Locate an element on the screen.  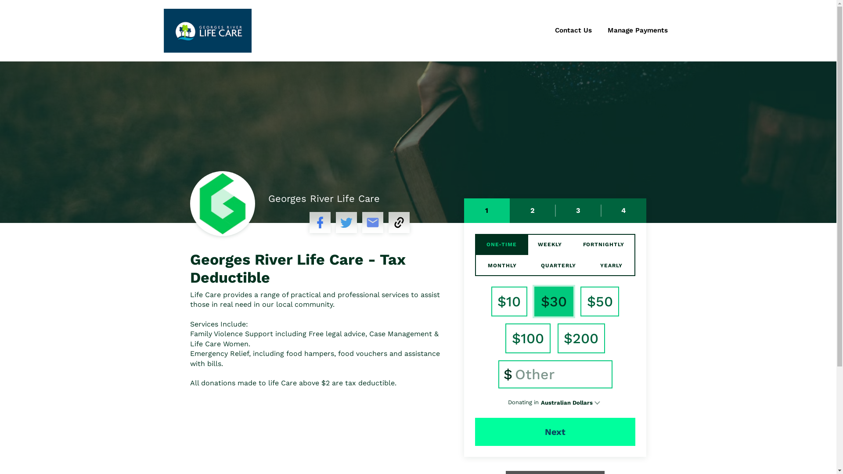
YEARLY is located at coordinates (611, 266).